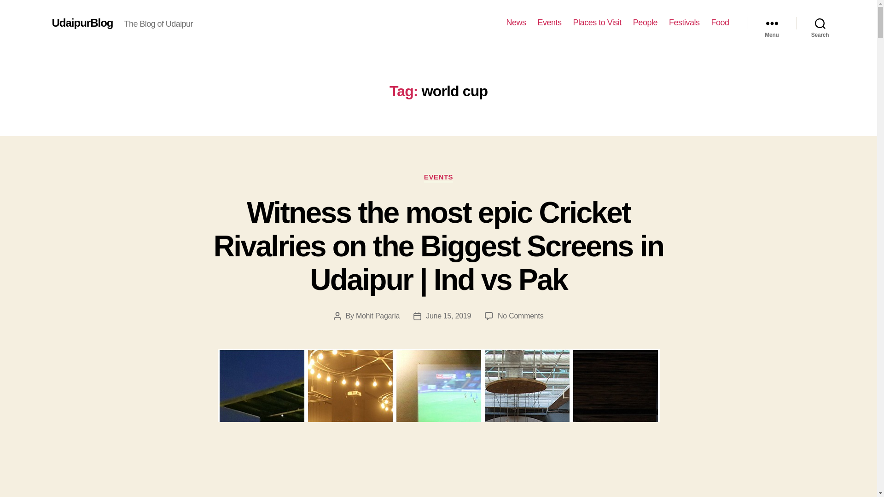 The width and height of the screenshot is (884, 497). Describe the element at coordinates (82, 23) in the screenshot. I see `UdaipurBlog` at that location.